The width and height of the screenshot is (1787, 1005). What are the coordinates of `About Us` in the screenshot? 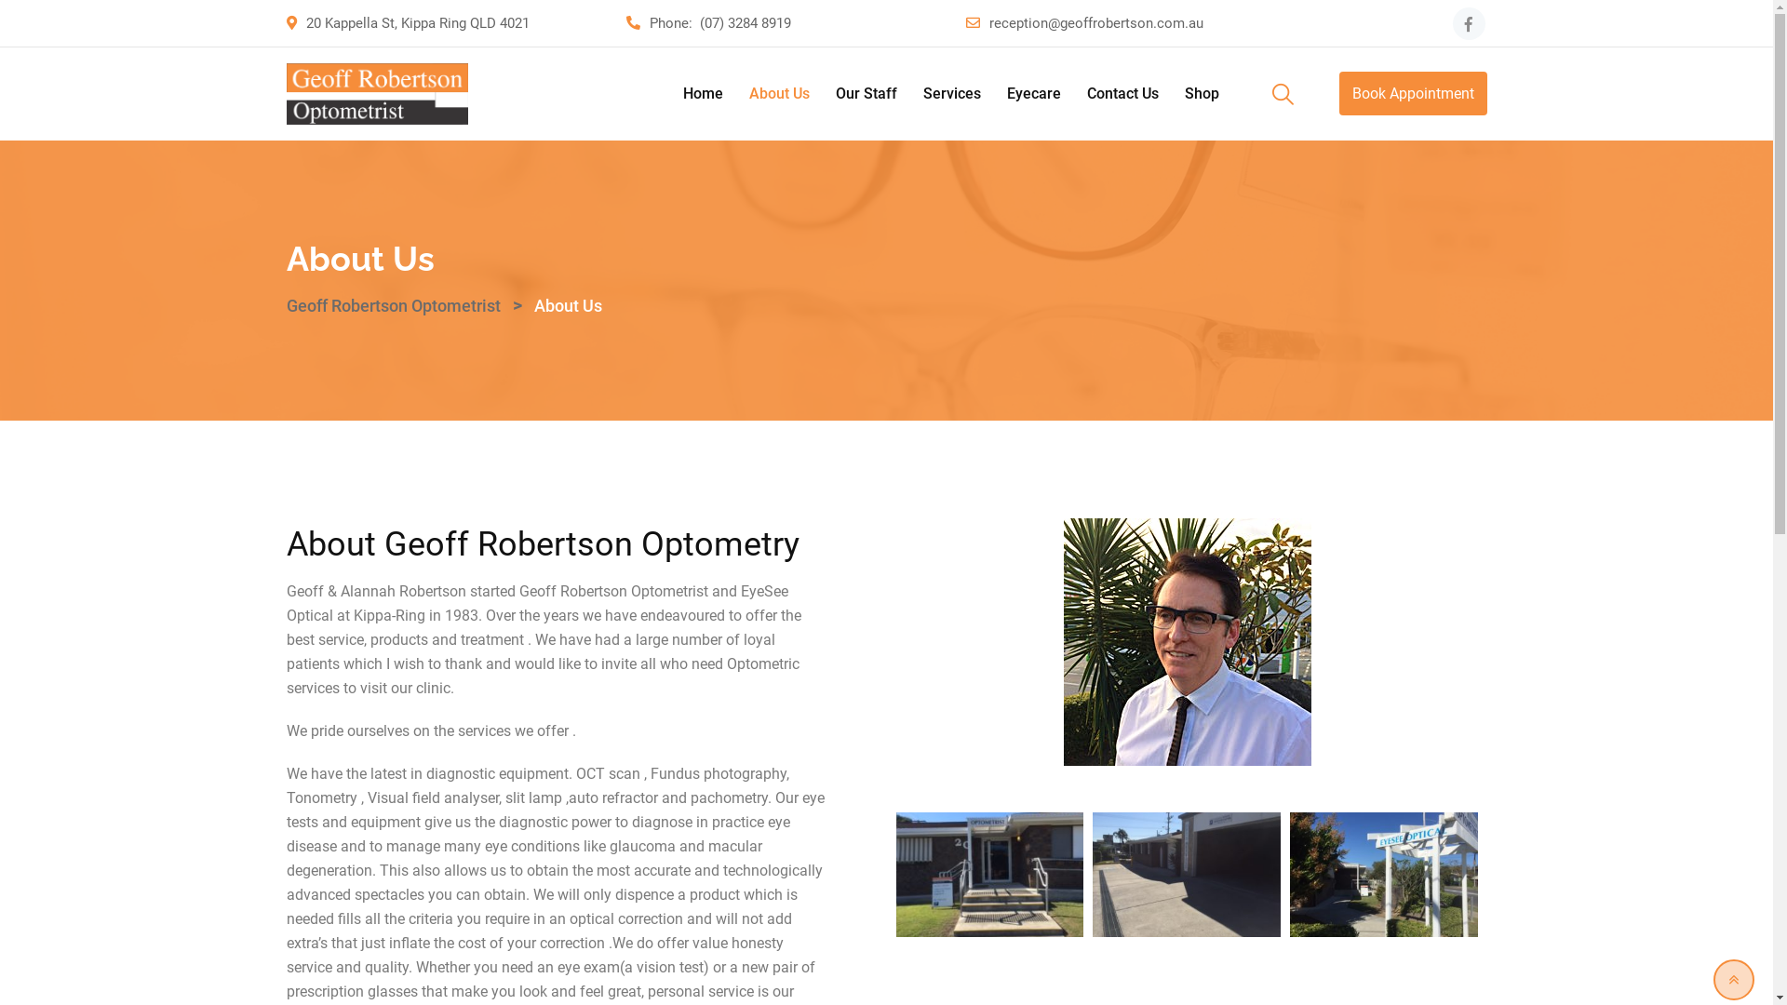 It's located at (778, 94).